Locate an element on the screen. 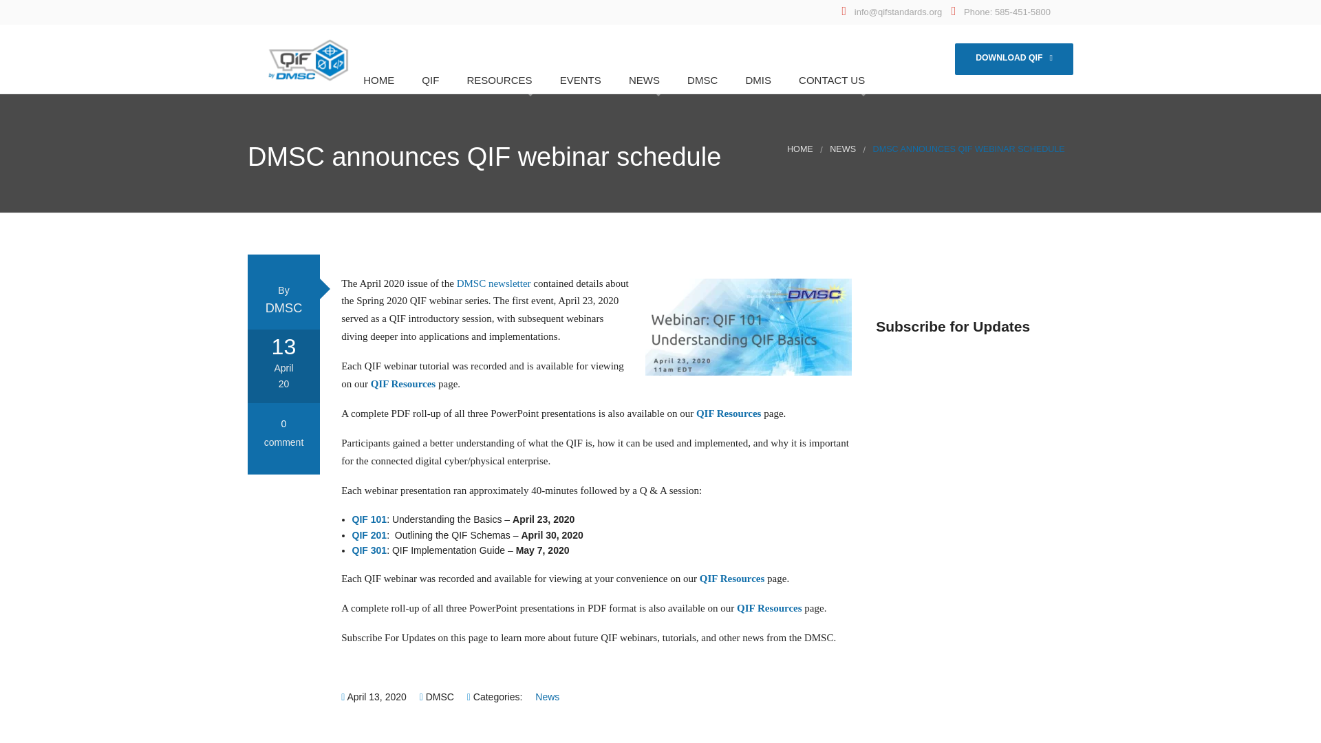 The height and width of the screenshot is (743, 1321). HOME is located at coordinates (800, 149).